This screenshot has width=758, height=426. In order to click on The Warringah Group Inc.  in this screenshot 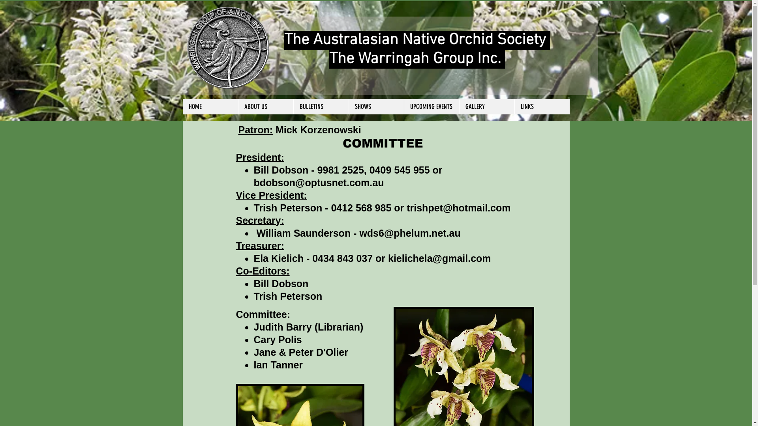, I will do `click(417, 59)`.